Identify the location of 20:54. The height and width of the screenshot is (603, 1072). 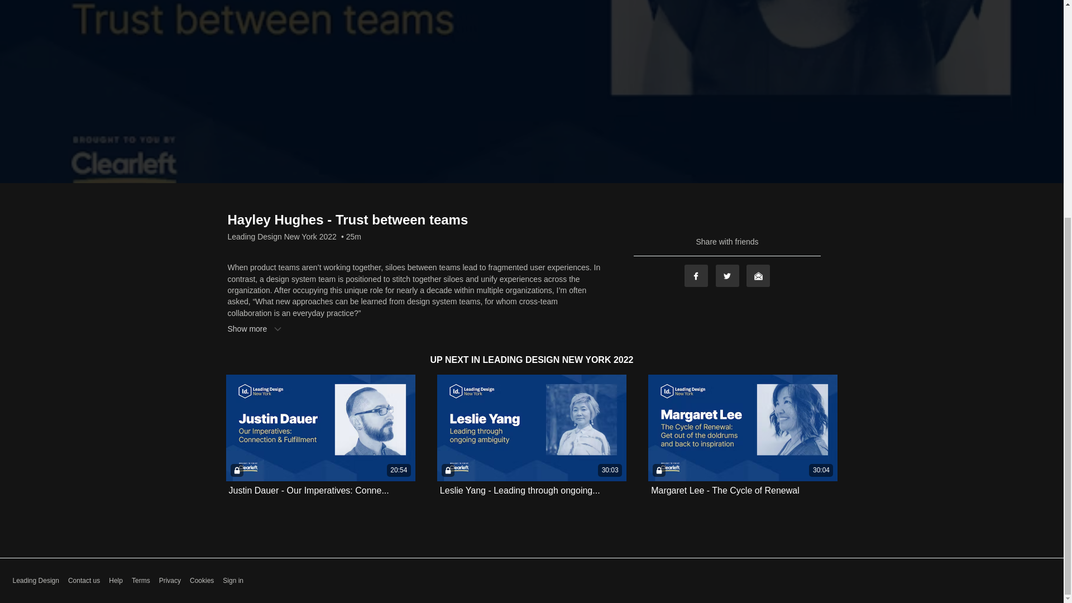
(320, 428).